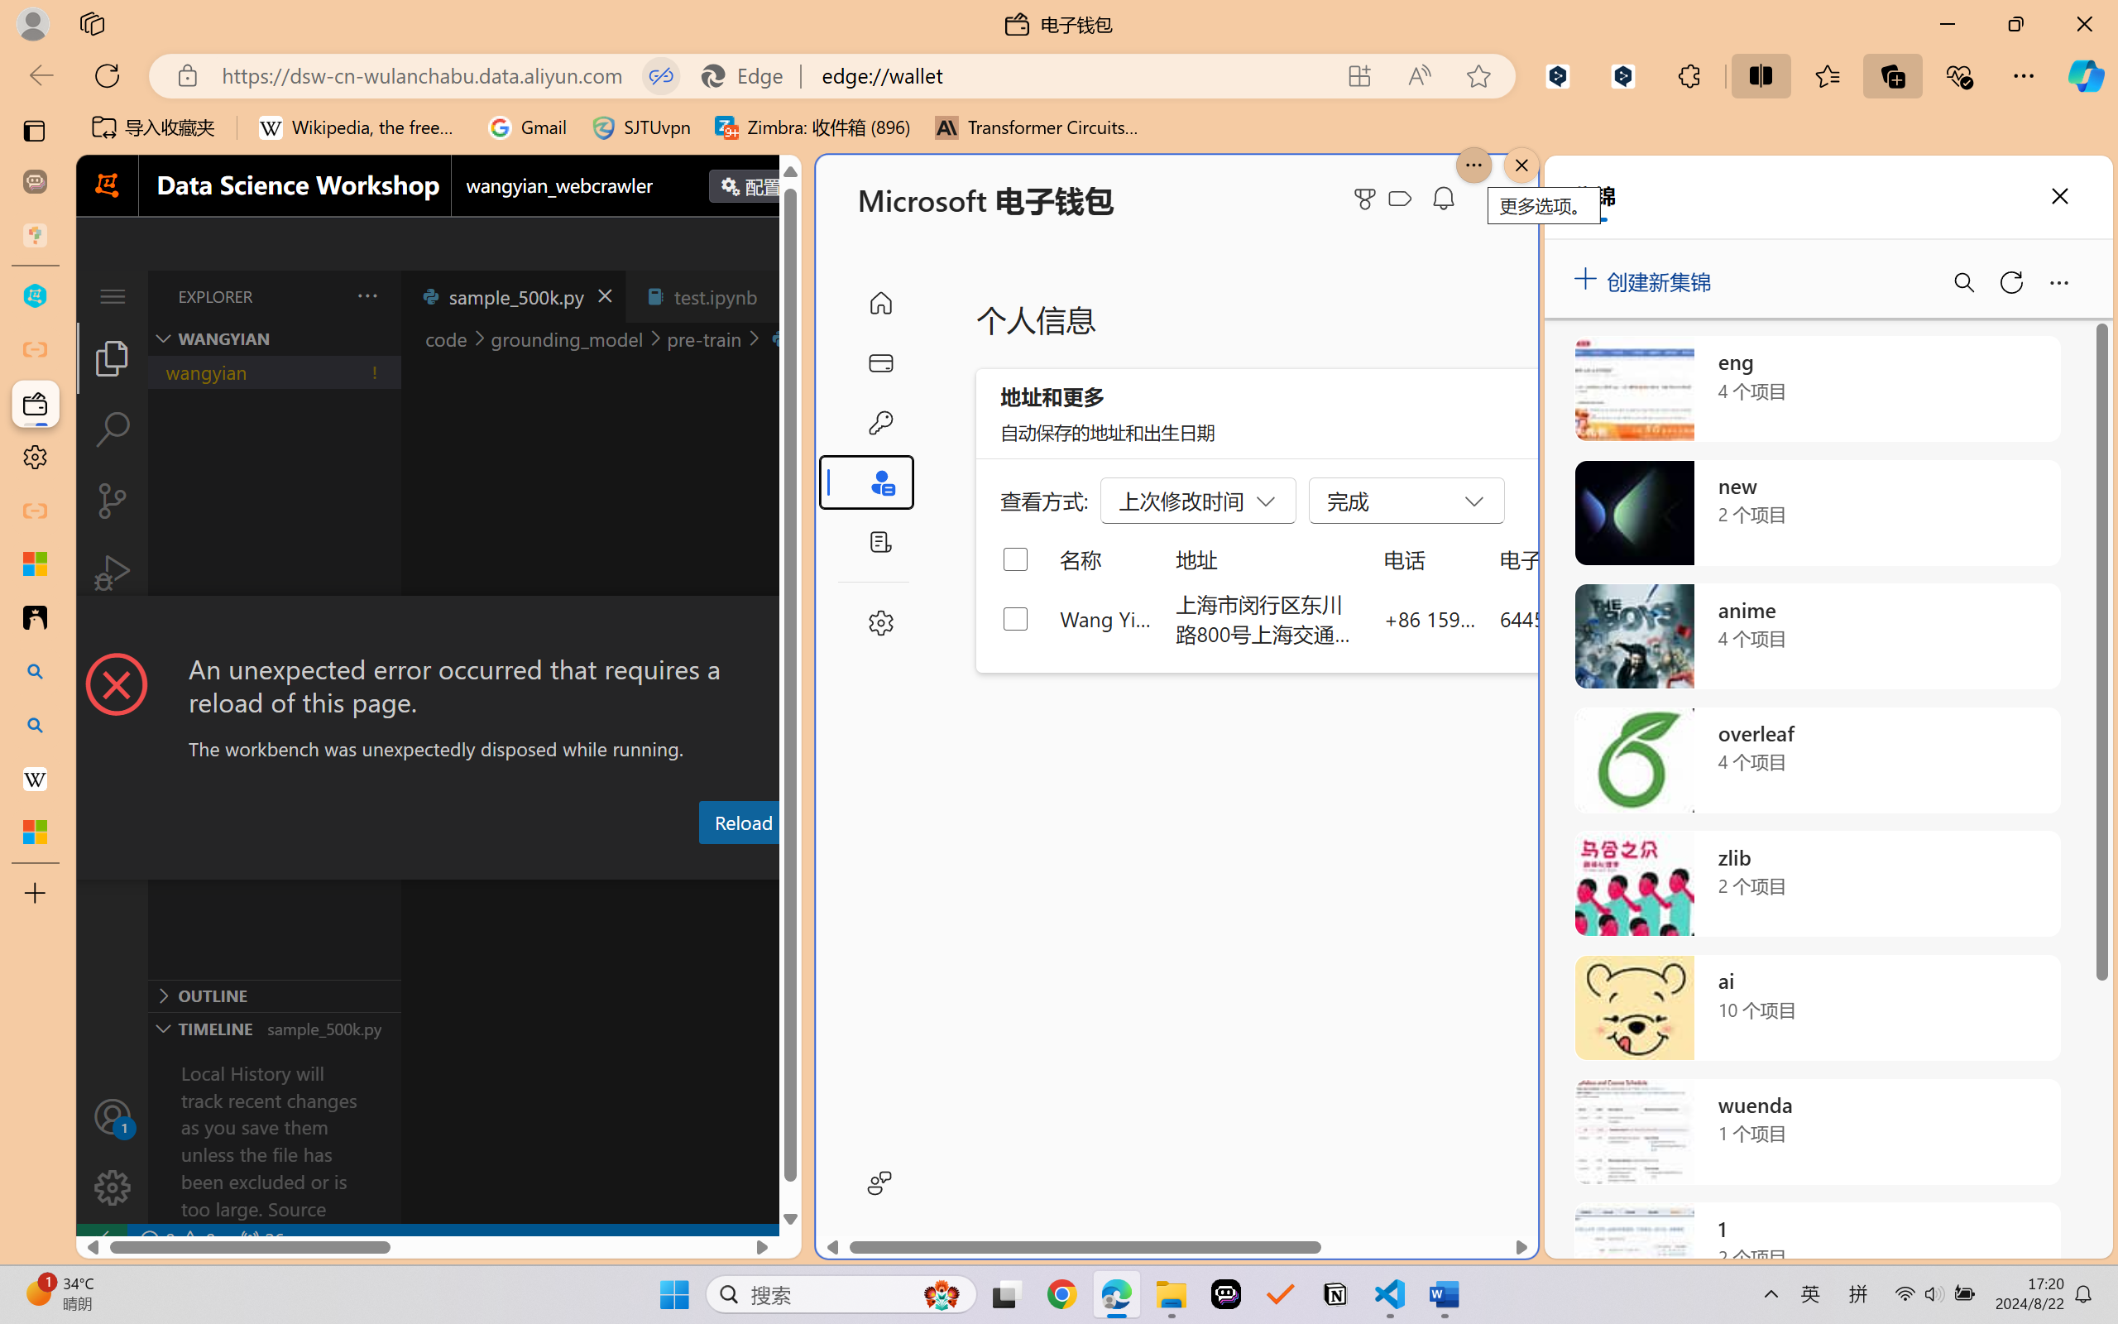 The image size is (2118, 1324). Describe the element at coordinates (113, 296) in the screenshot. I see `Class: menubar compact overflow-menu-only` at that location.